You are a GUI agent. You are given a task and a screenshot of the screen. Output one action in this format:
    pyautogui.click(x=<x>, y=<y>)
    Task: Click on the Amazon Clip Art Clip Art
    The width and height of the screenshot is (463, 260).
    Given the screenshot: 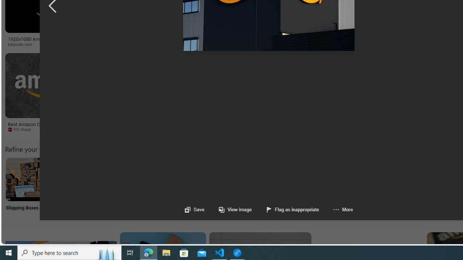 What is the action you would take?
    pyautogui.click(x=123, y=188)
    